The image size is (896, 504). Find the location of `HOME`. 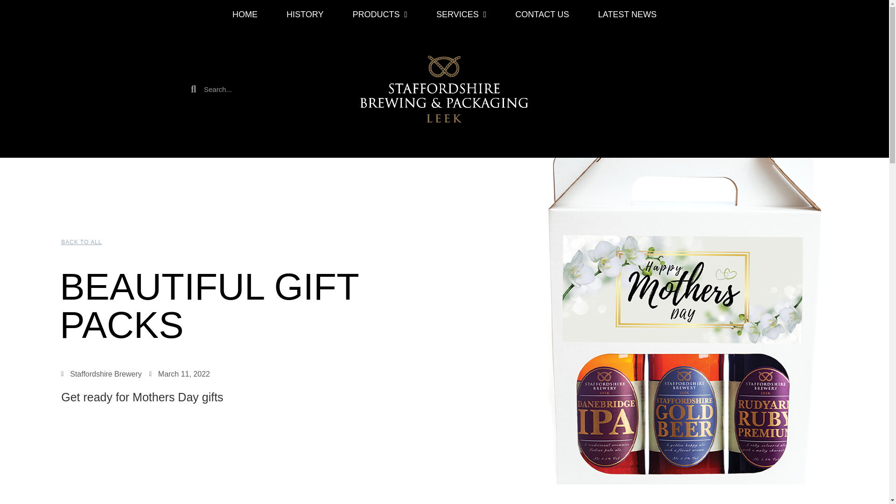

HOME is located at coordinates (245, 14).